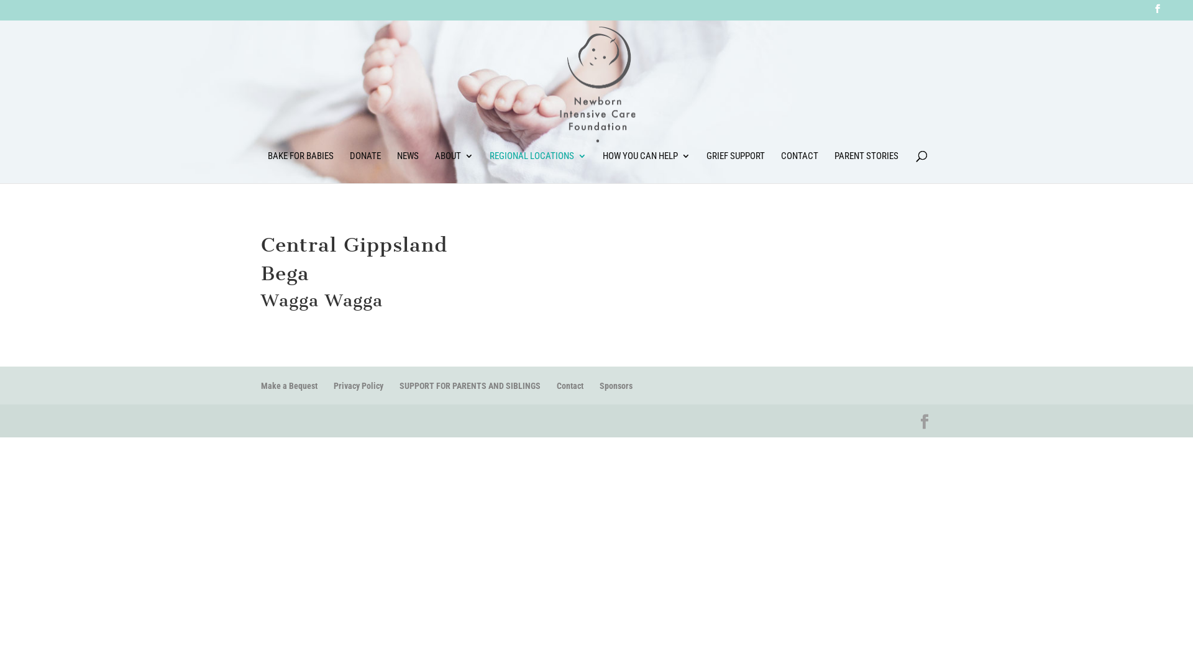 Image resolution: width=1193 pixels, height=671 pixels. Describe the element at coordinates (285, 273) in the screenshot. I see `Bega` at that location.